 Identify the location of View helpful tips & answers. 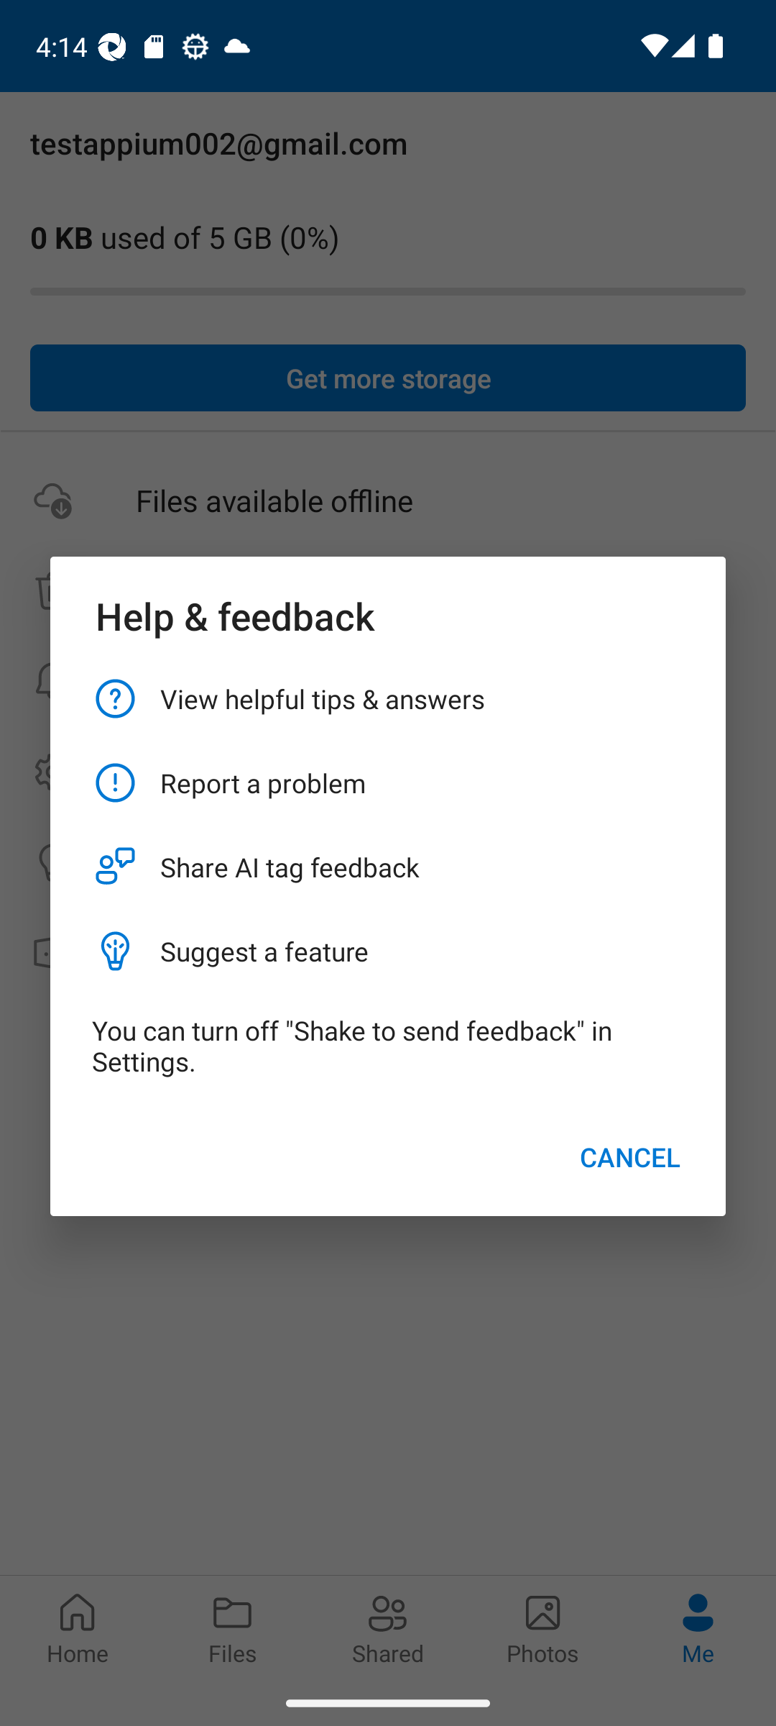
(388, 698).